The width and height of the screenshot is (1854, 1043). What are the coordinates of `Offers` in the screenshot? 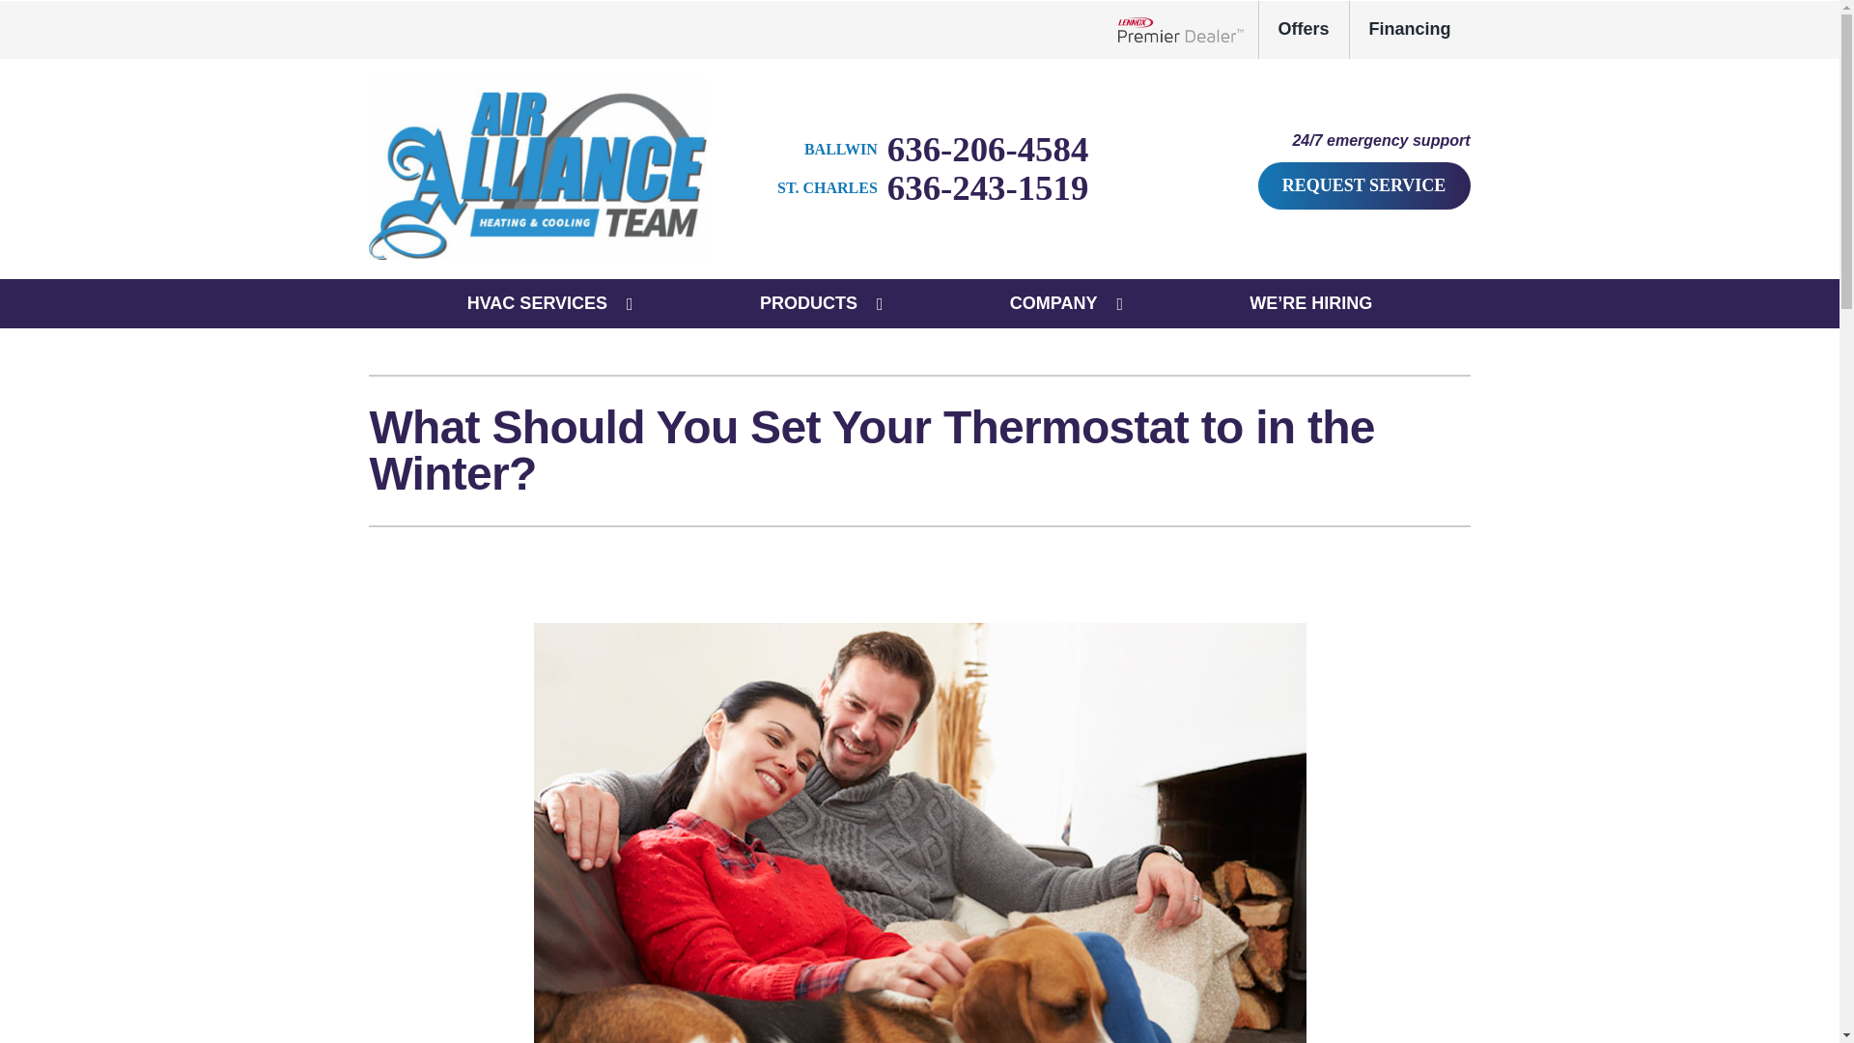 It's located at (1304, 29).